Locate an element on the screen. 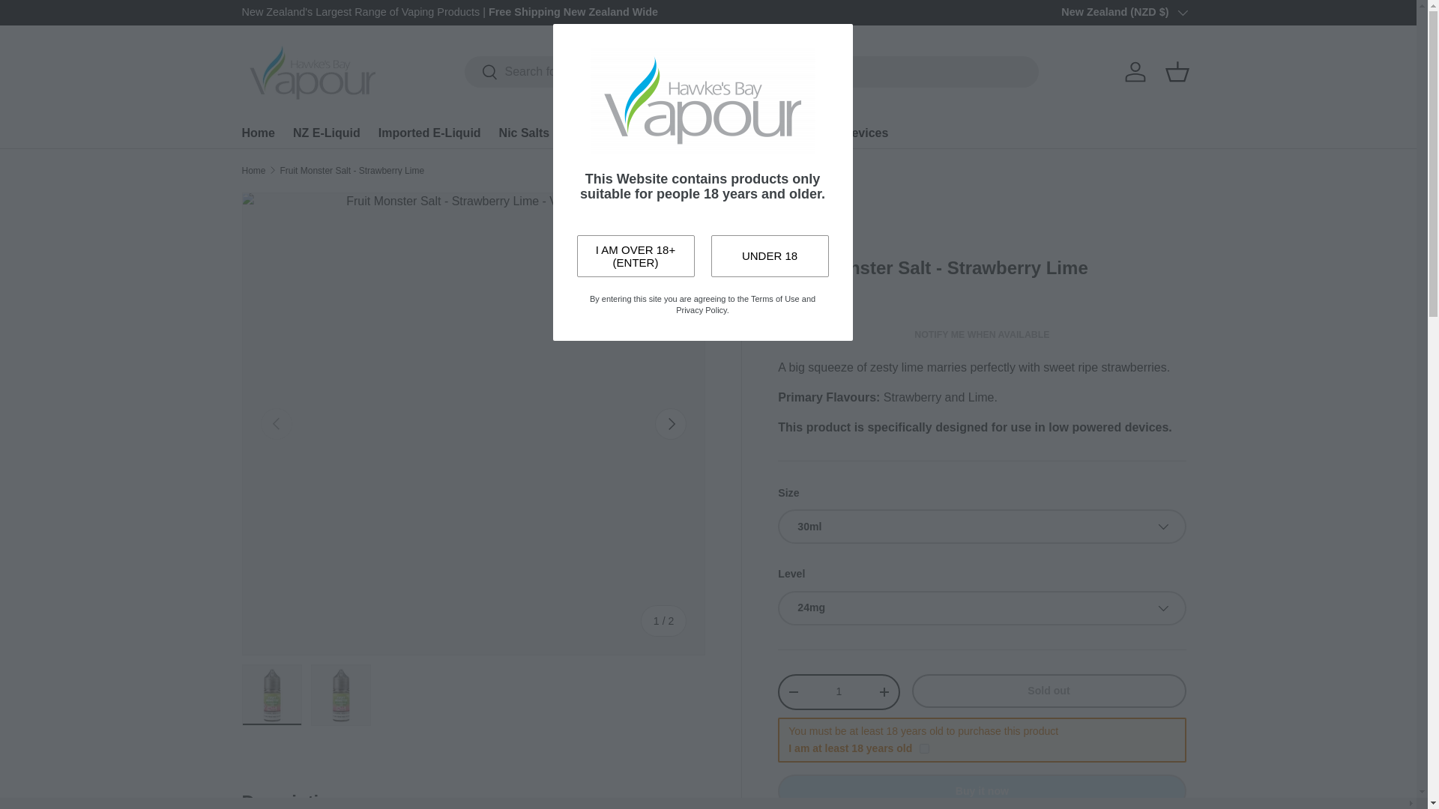 This screenshot has width=1439, height=809. NZ E-Liquid is located at coordinates (327, 132).